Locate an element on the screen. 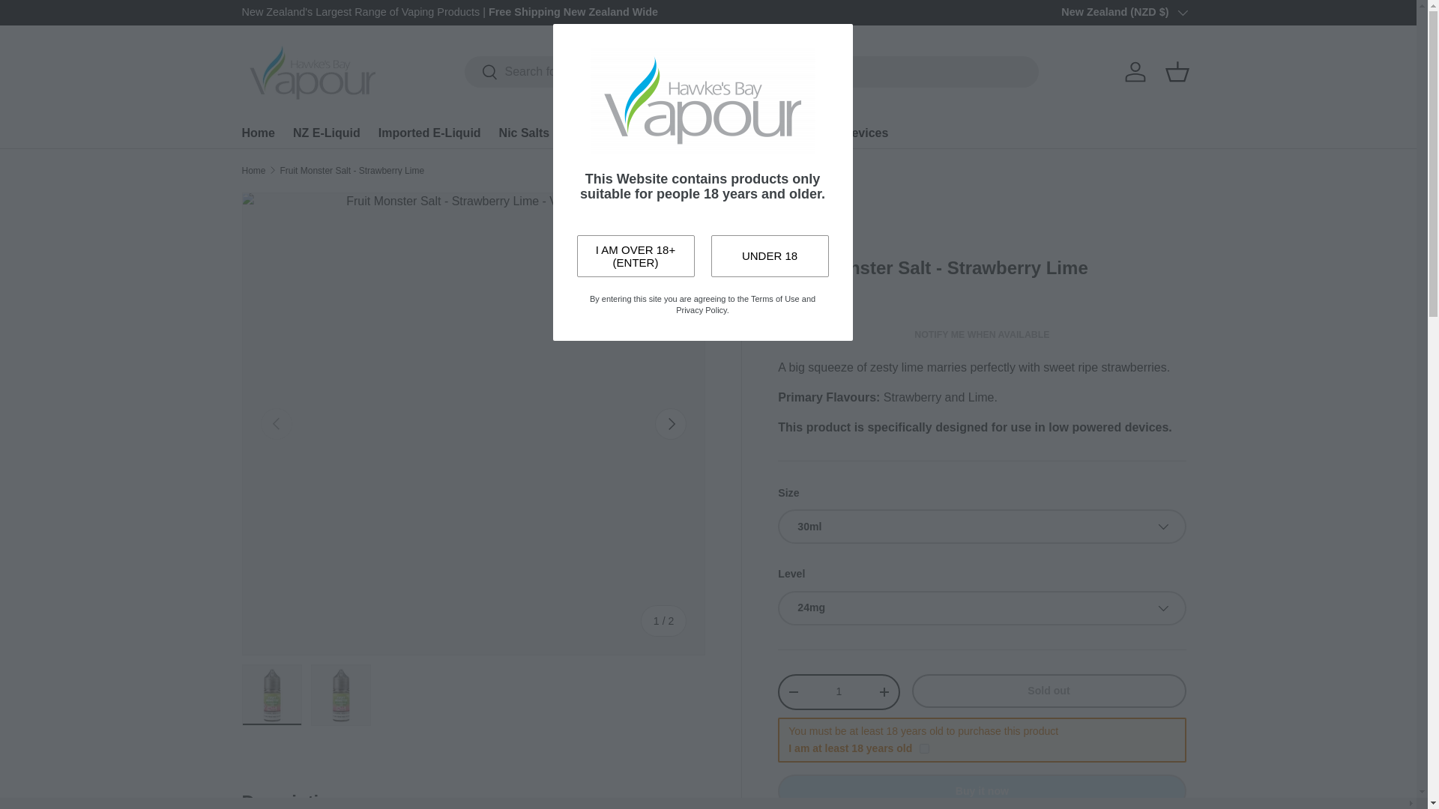 This screenshot has width=1439, height=809. NZ E-Liquid is located at coordinates (327, 132).